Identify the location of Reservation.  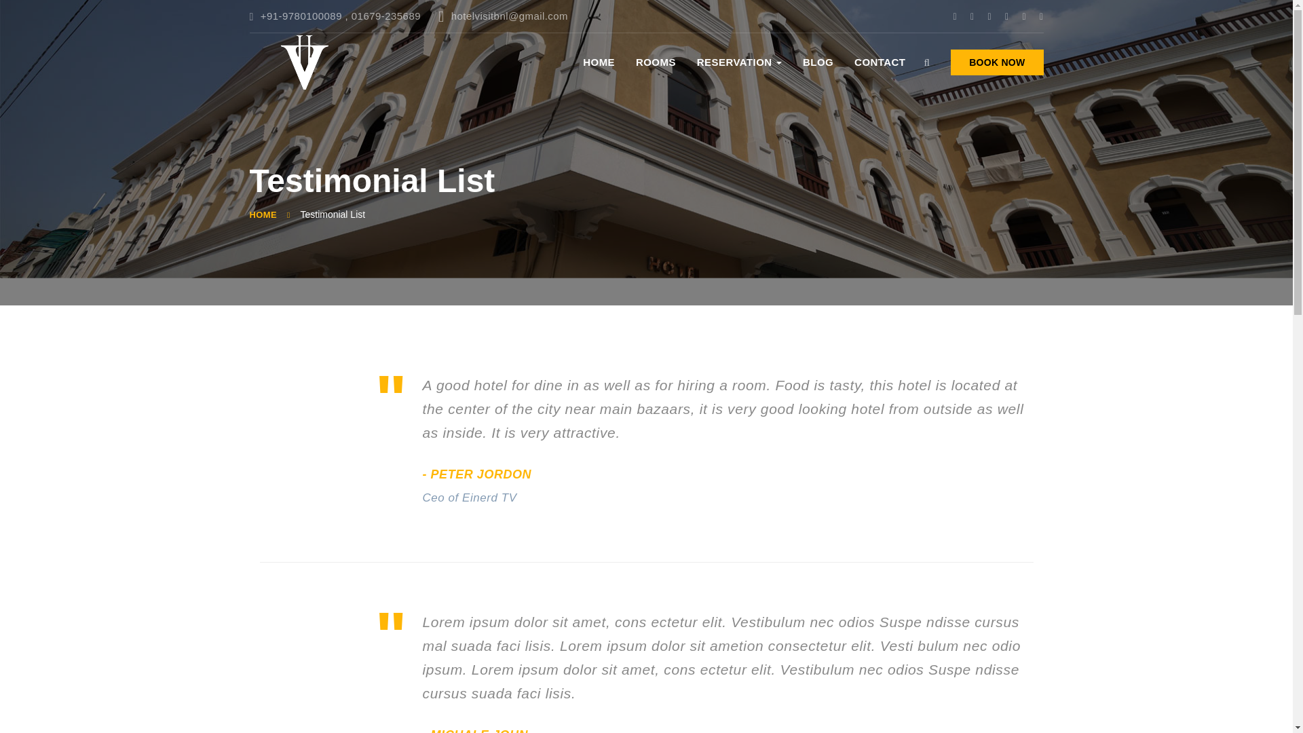
(740, 61).